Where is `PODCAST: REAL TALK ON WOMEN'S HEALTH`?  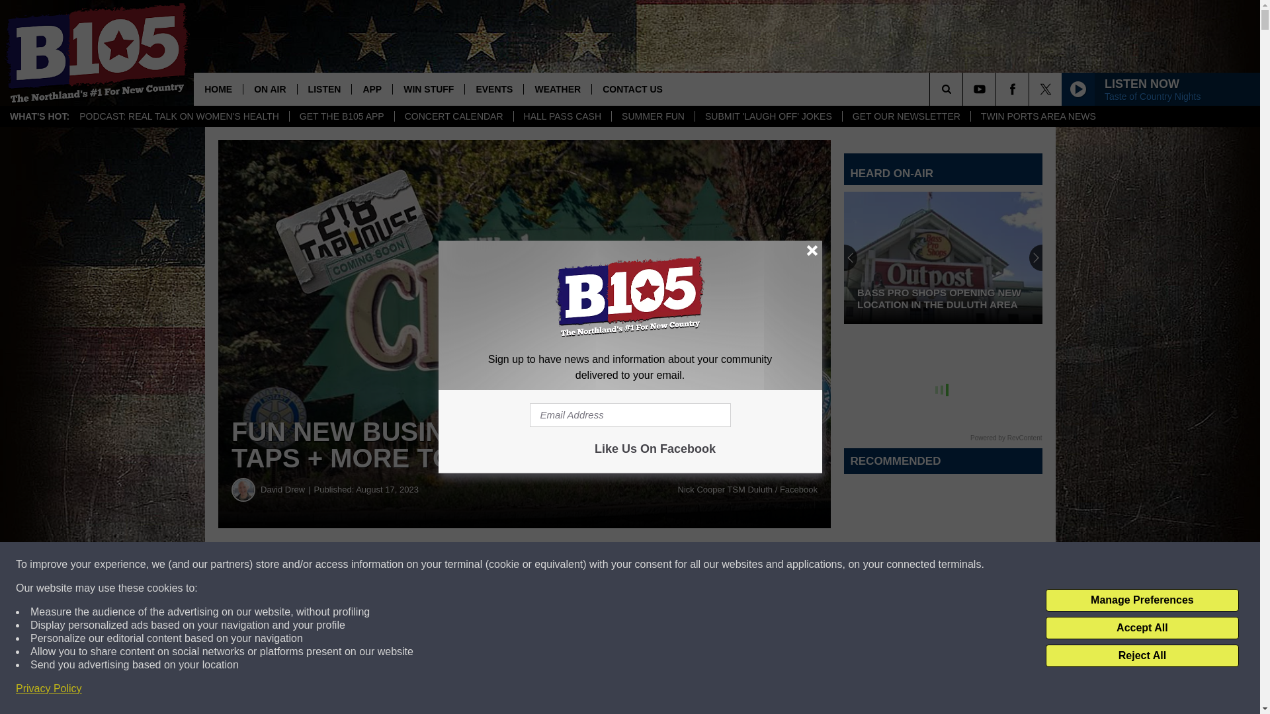
PODCAST: REAL TALK ON WOMEN'S HEALTH is located at coordinates (179, 116).